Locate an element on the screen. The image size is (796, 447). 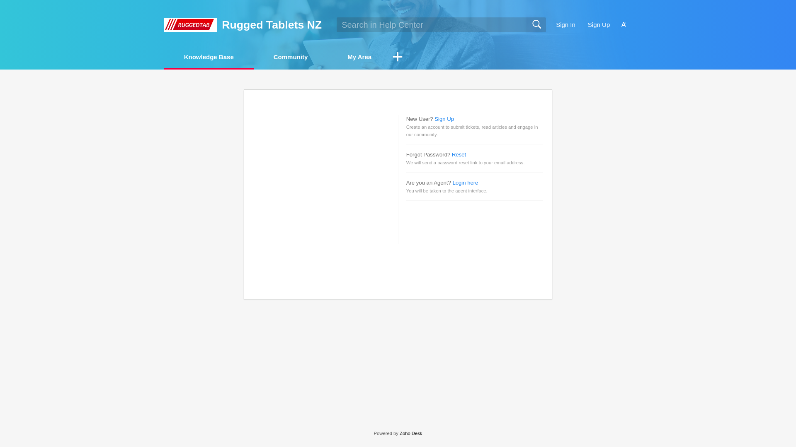
Reset is located at coordinates (459, 155).